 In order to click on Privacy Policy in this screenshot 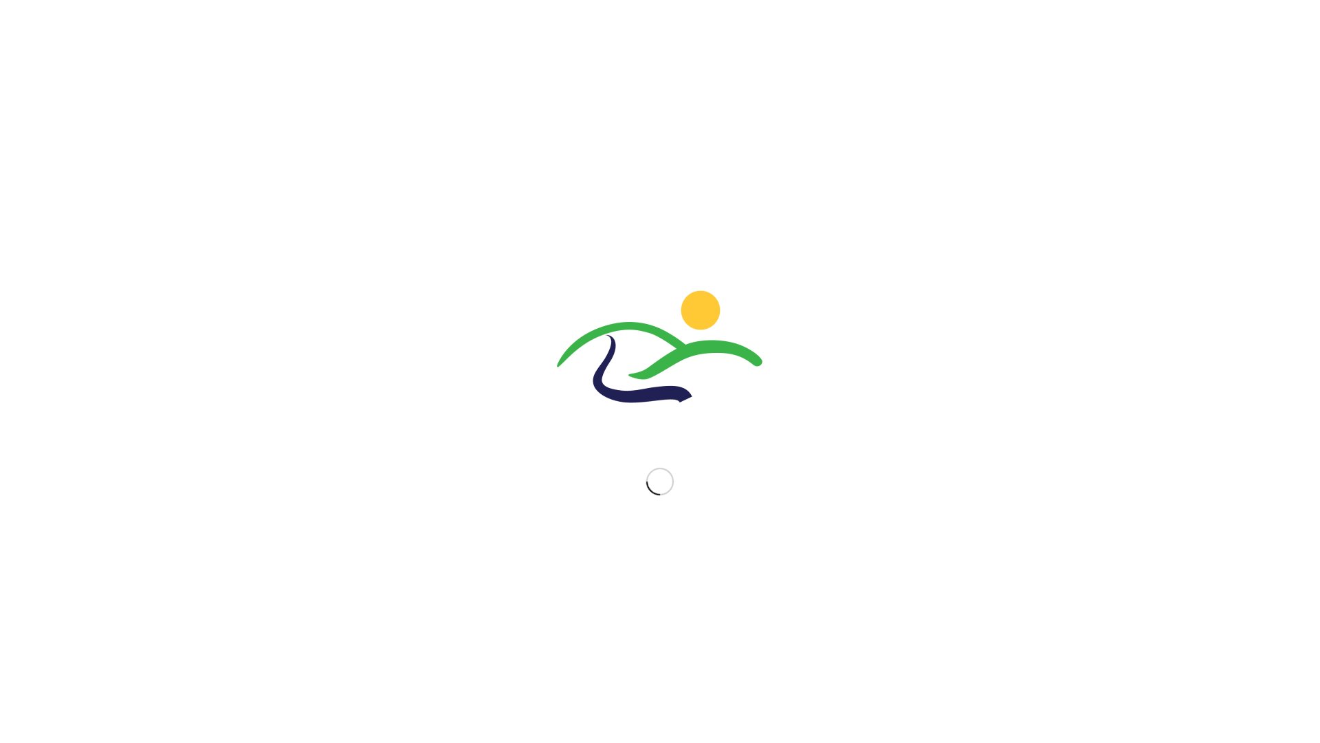, I will do `click(540, 521)`.